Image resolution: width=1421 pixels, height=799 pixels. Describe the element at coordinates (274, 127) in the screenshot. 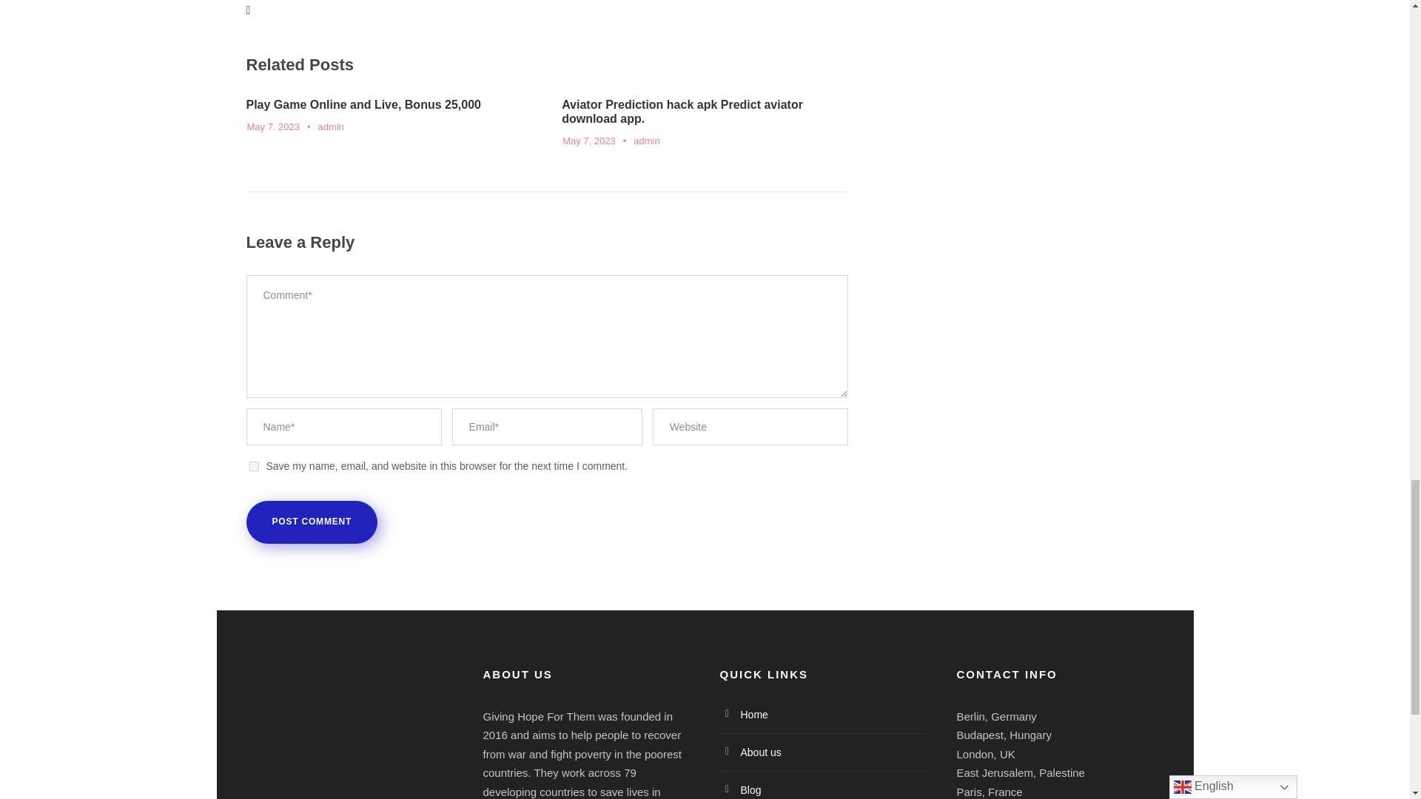

I see `May 7, 2023` at that location.